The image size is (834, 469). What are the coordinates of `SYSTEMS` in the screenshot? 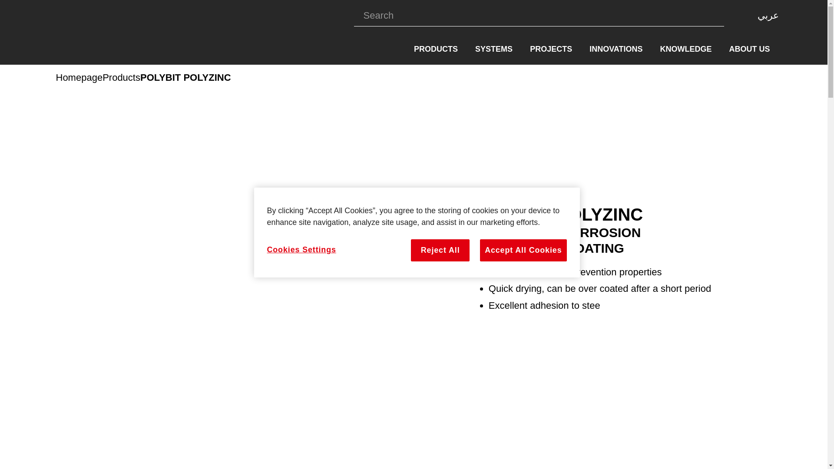 It's located at (493, 50).